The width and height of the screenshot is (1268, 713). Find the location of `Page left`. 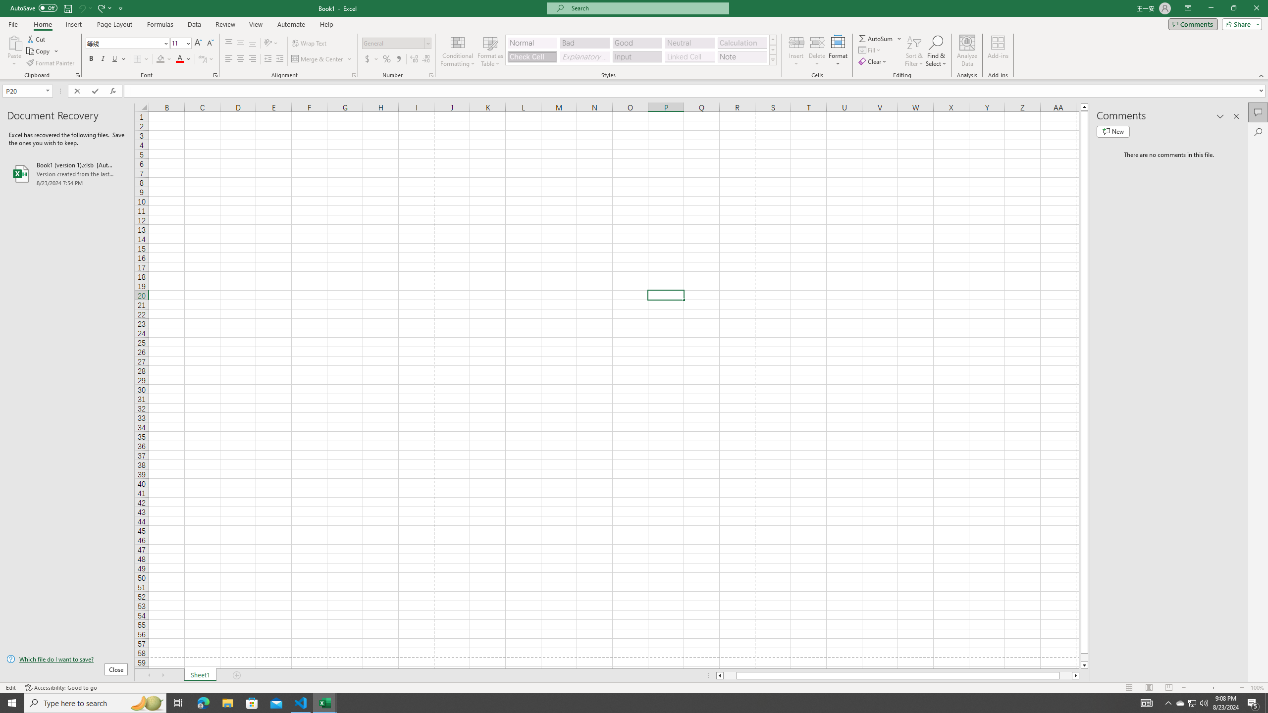

Page left is located at coordinates (730, 675).